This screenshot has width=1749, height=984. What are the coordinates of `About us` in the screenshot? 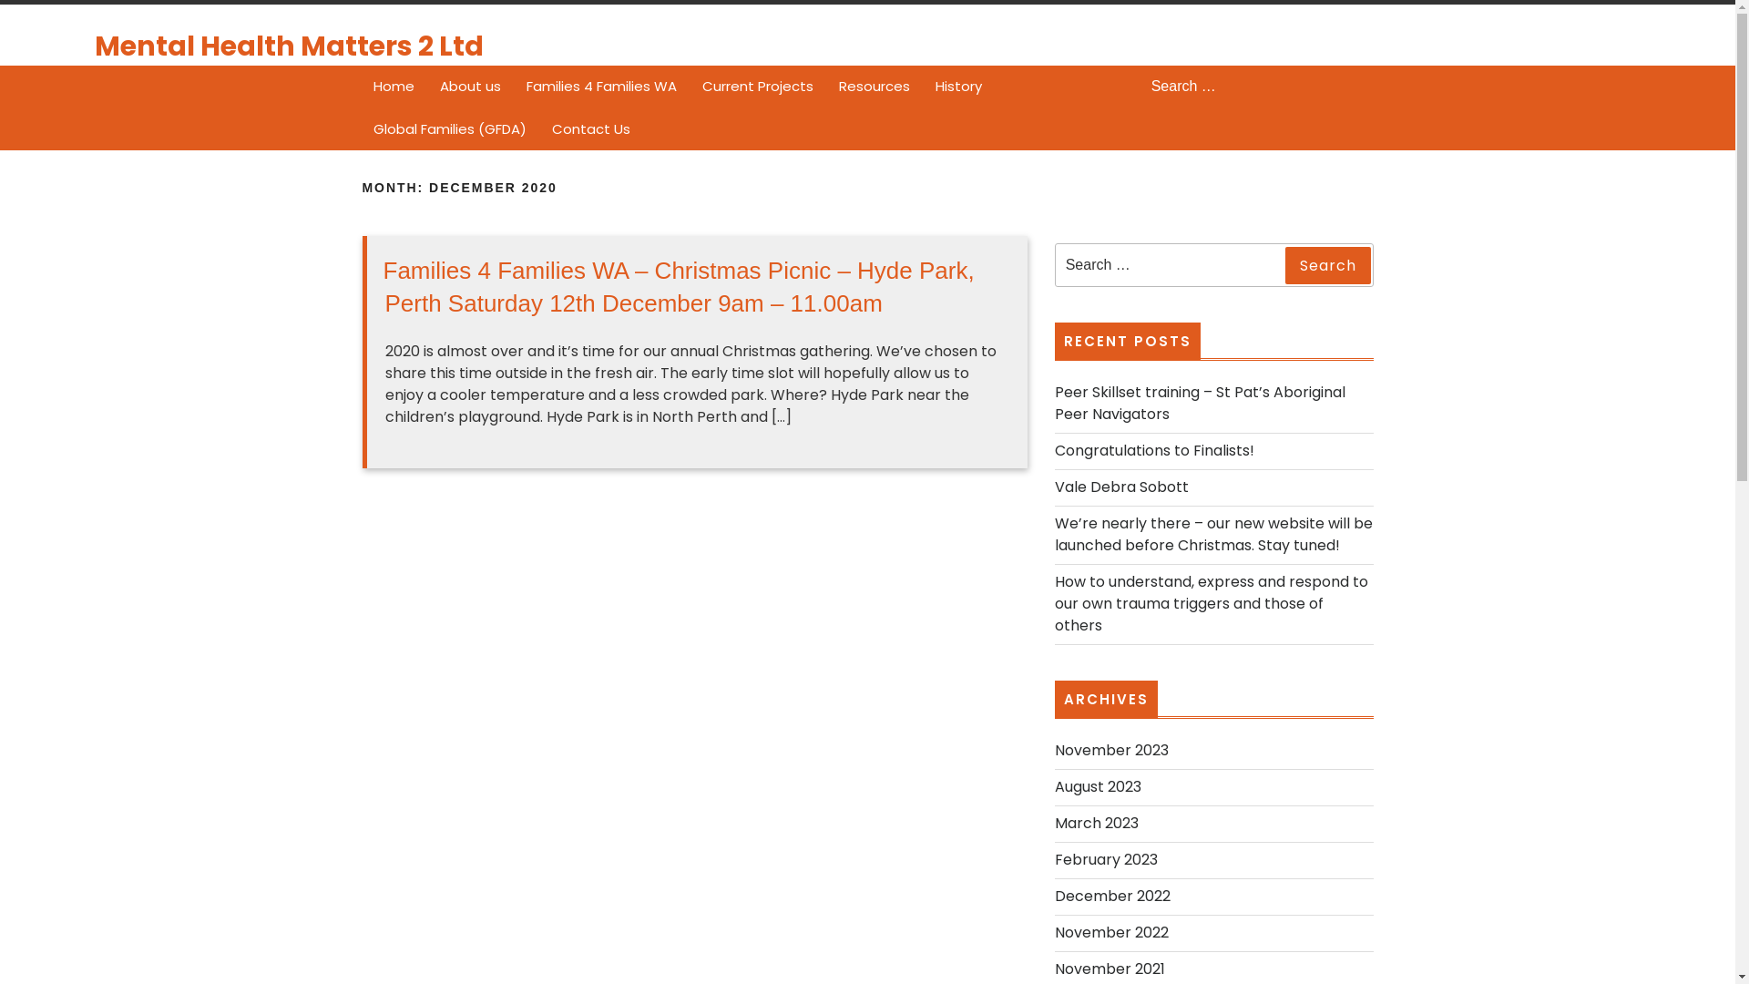 It's located at (470, 87).